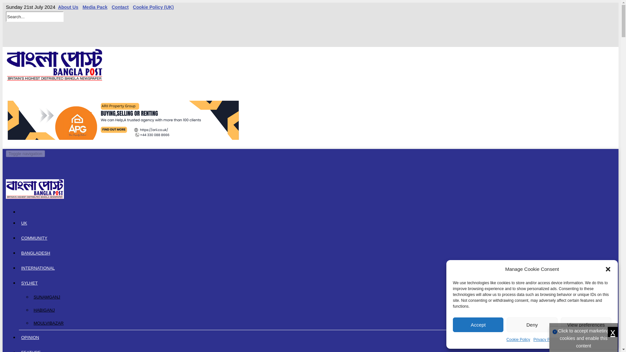  What do you see at coordinates (120, 7) in the screenshot?
I see `Contact` at bounding box center [120, 7].